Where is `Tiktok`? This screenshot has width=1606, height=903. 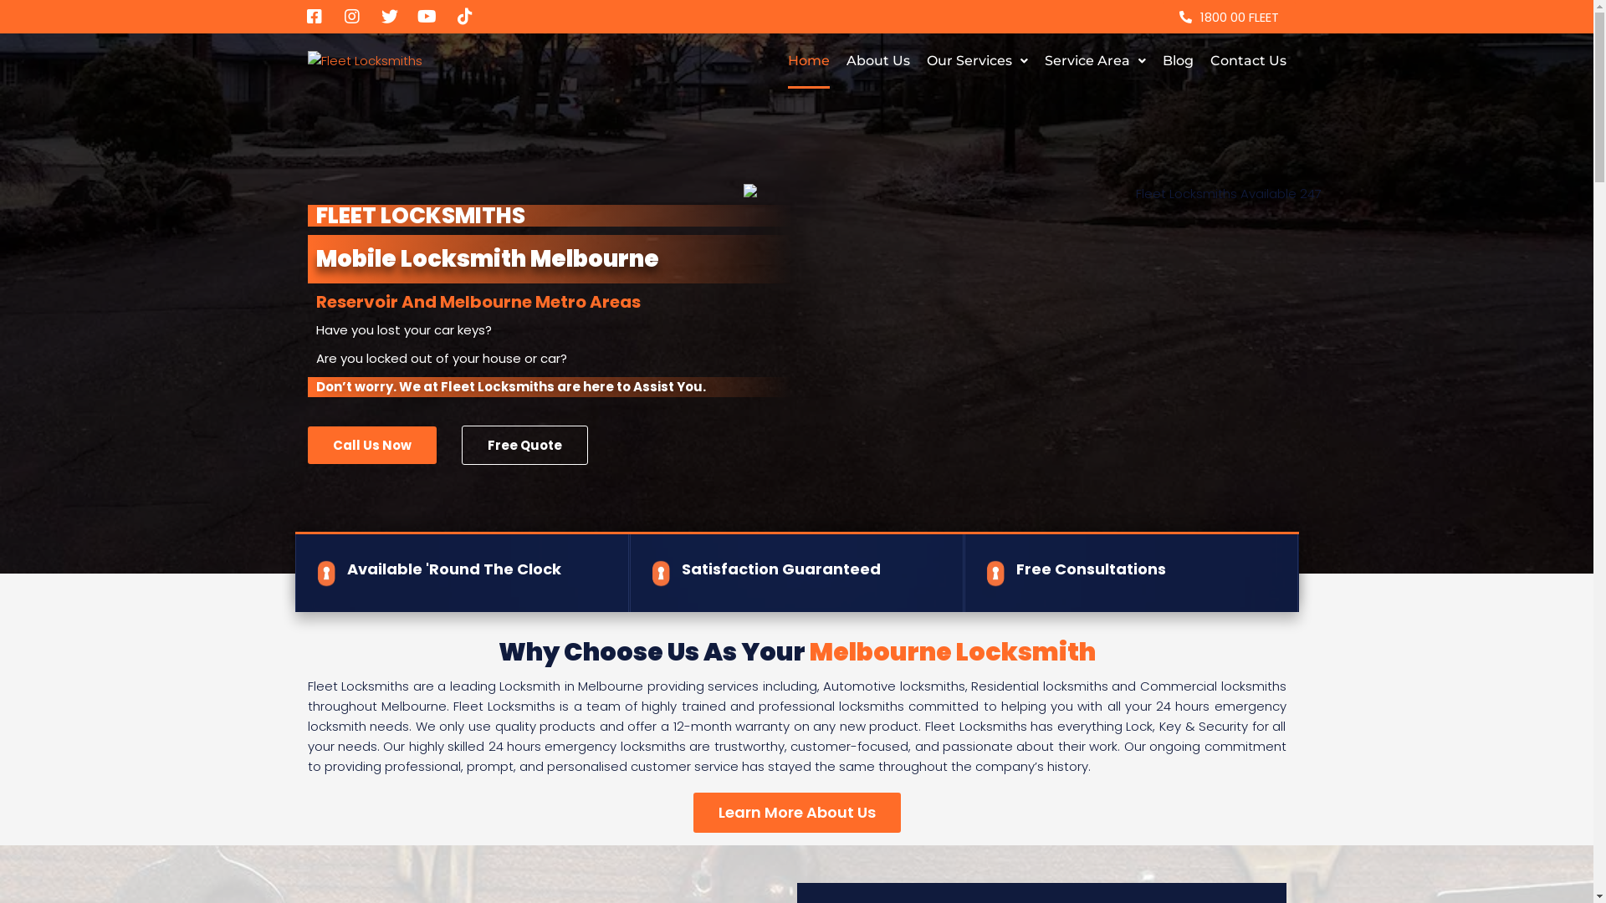
Tiktok is located at coordinates (465, 17).